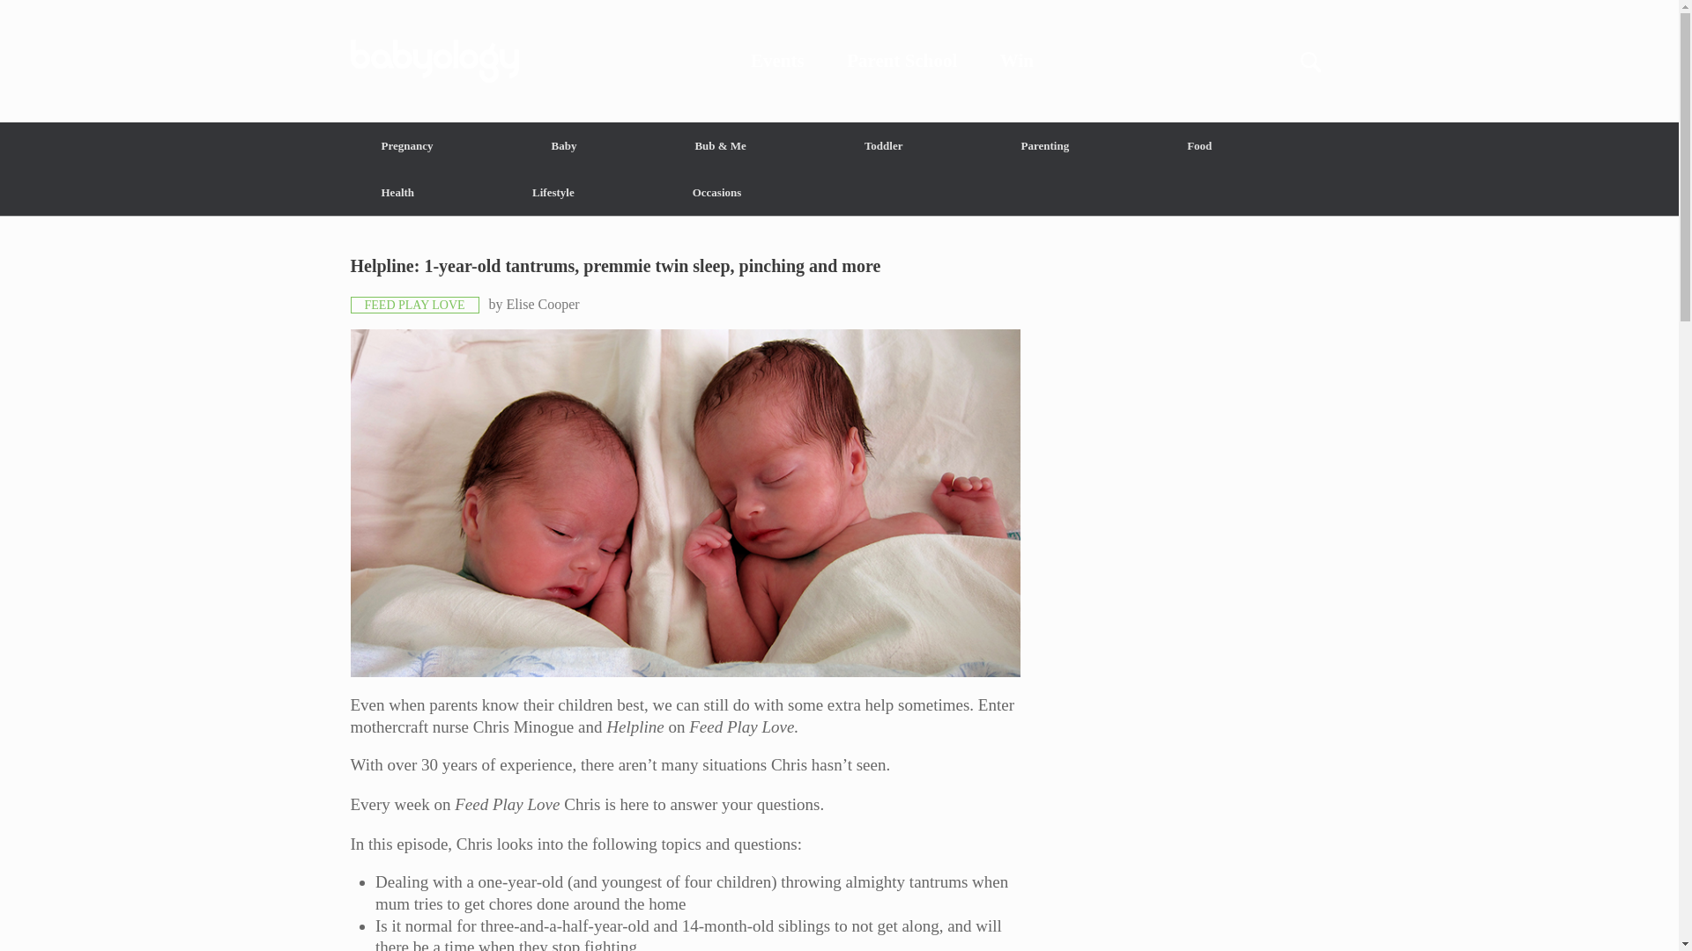  I want to click on Lifestyle, so click(553, 192).